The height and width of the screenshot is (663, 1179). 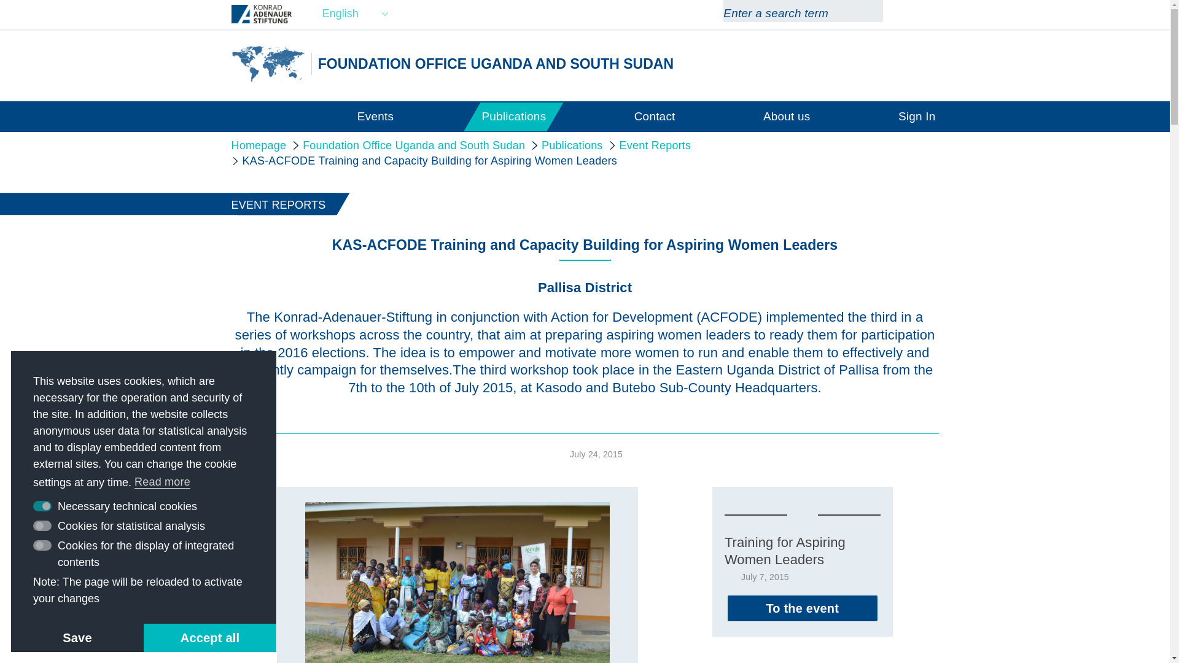 What do you see at coordinates (513, 115) in the screenshot?
I see `Publications` at bounding box center [513, 115].